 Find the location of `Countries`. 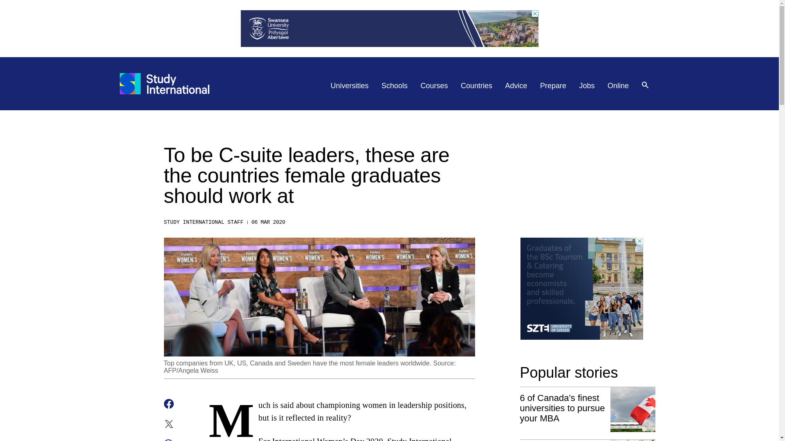

Countries is located at coordinates (476, 86).